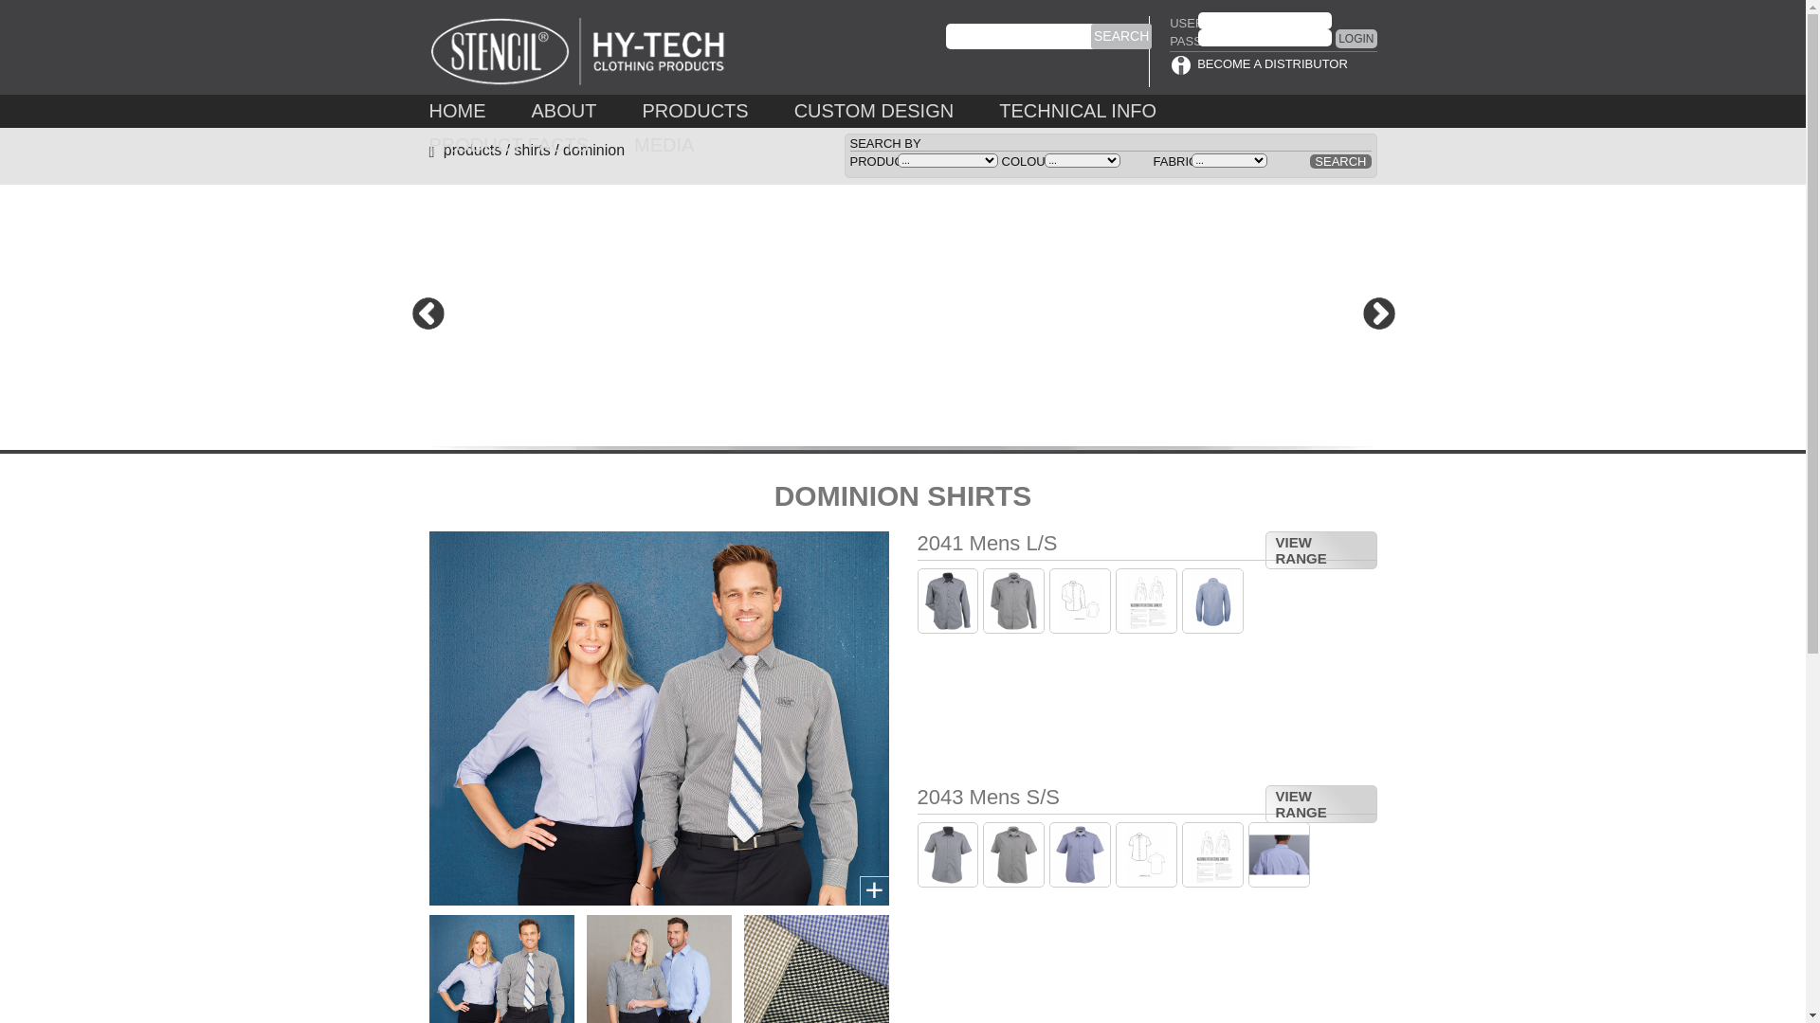 The height and width of the screenshot is (1023, 1820). Describe the element at coordinates (472, 150) in the screenshot. I see `products` at that location.